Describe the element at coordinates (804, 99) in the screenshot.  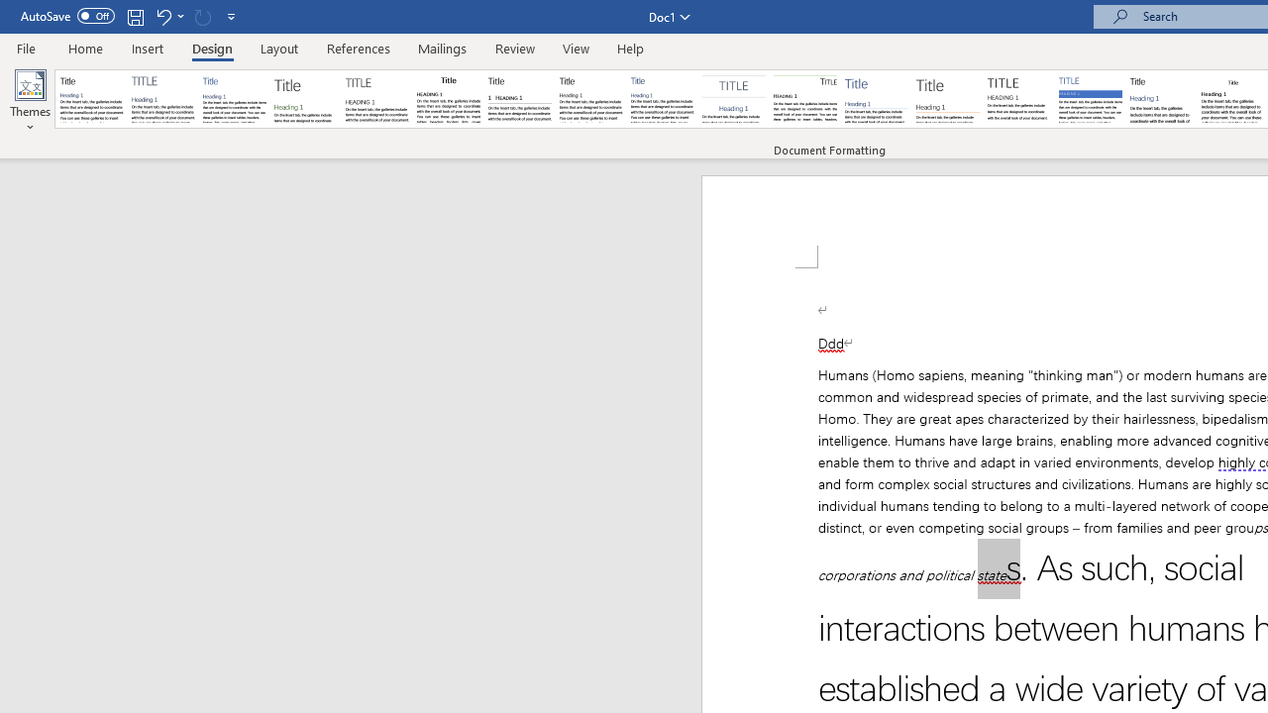
I see `Lines (Distinctive)` at that location.